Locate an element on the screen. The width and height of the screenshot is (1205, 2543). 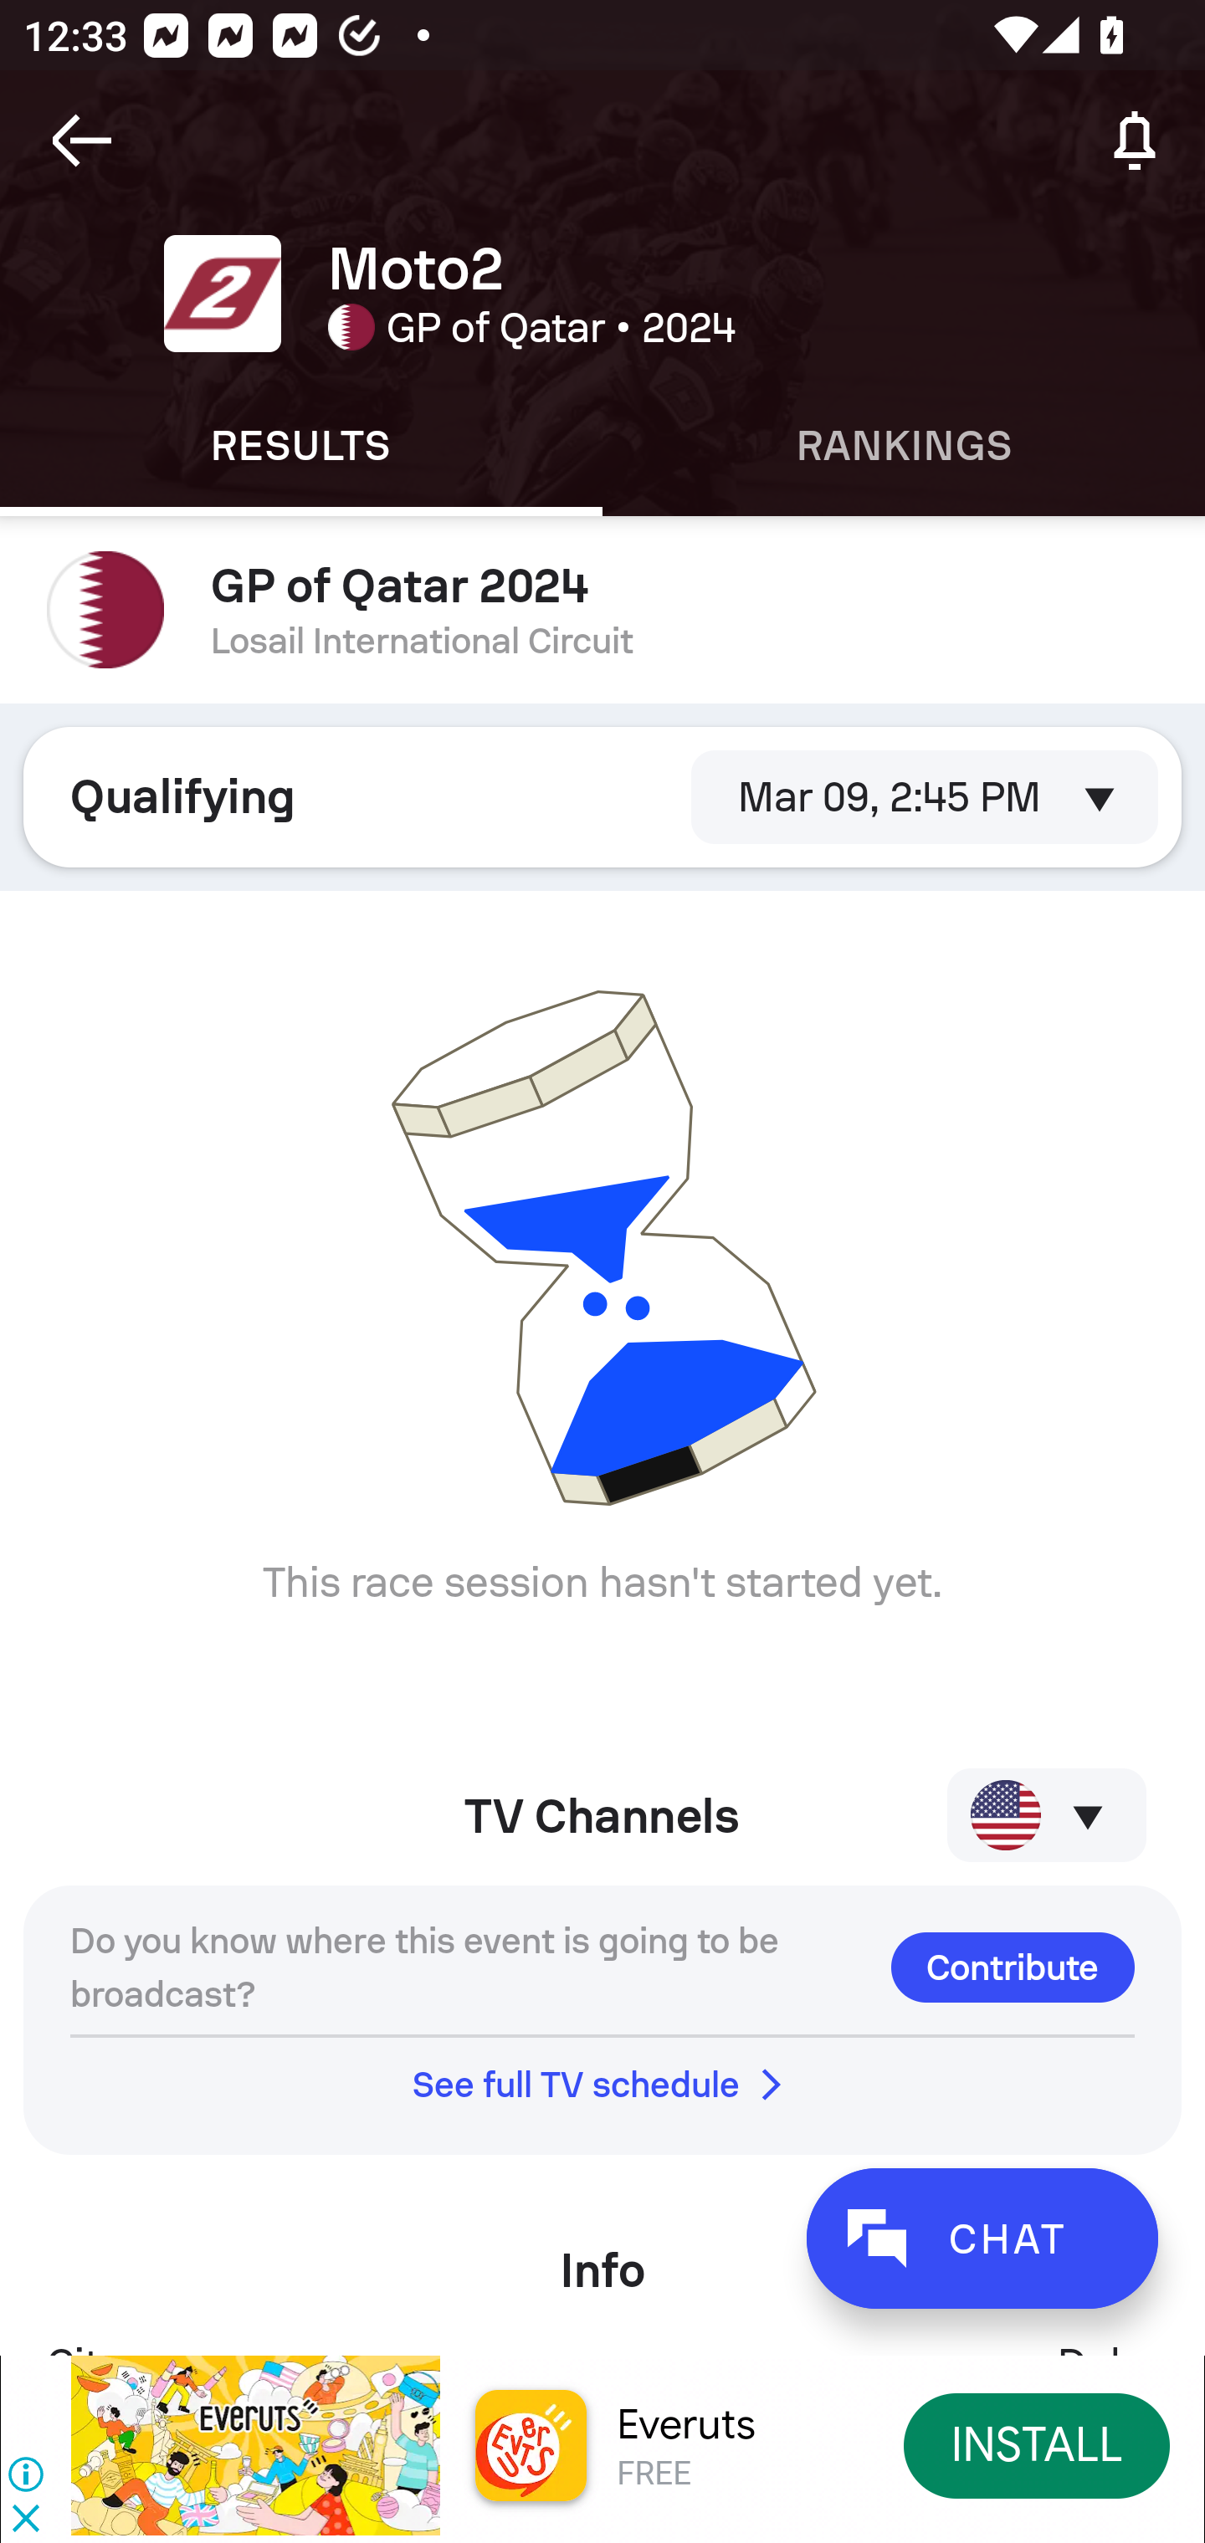
Qualifying Mar 09, 2:45 PM is located at coordinates (602, 796).